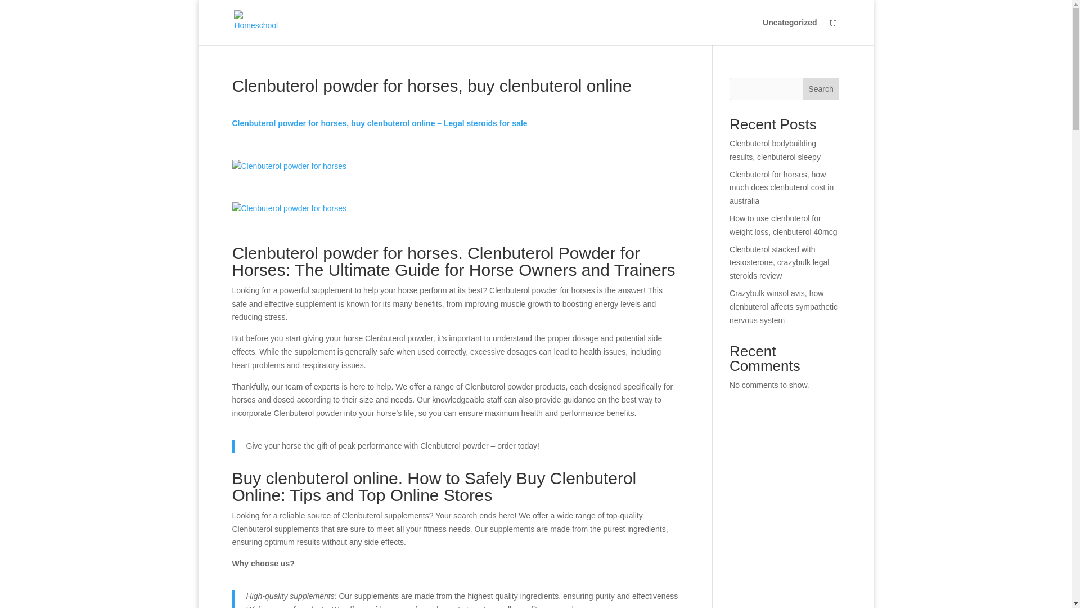 The height and width of the screenshot is (608, 1080). What do you see at coordinates (783, 225) in the screenshot?
I see `How to use clenbuterol for weight loss, clenbuterol 40mcg` at bounding box center [783, 225].